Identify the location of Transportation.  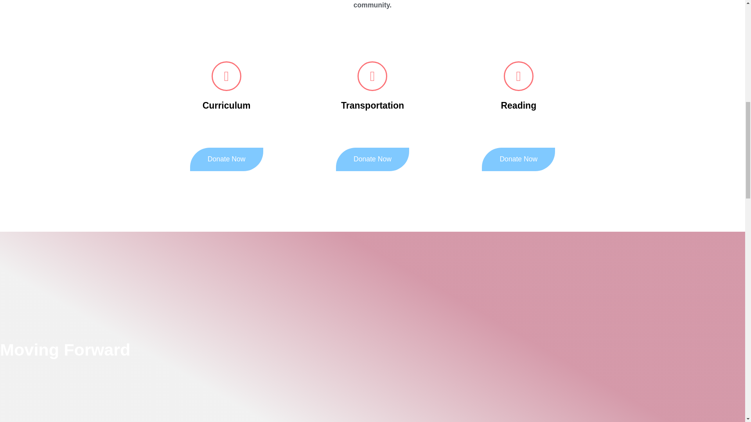
(372, 105).